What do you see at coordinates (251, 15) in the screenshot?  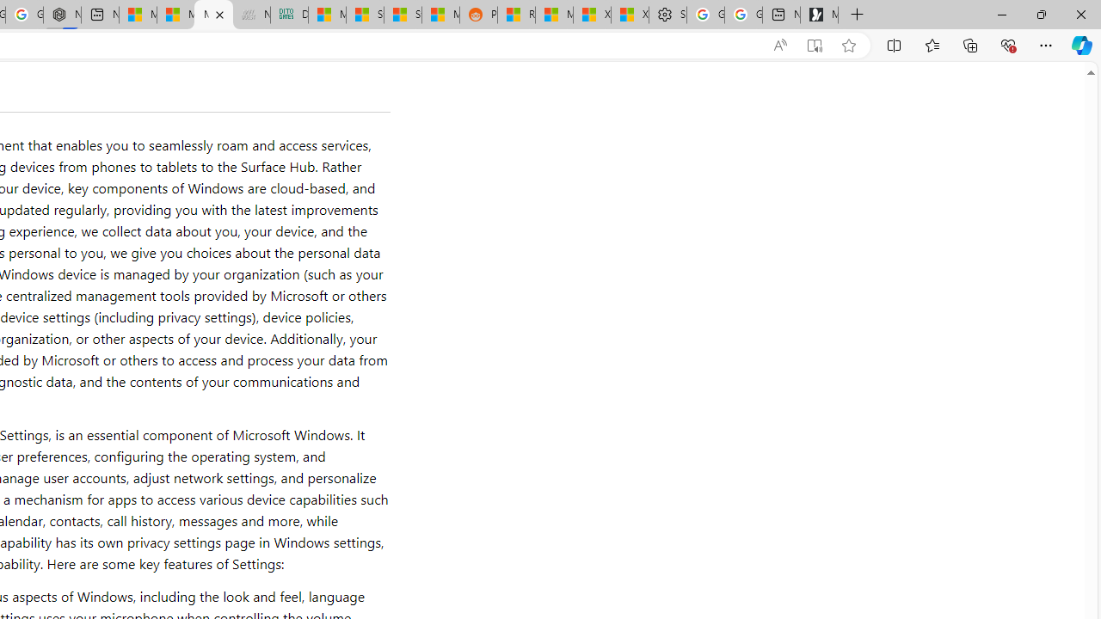 I see `Navy Quest` at bounding box center [251, 15].